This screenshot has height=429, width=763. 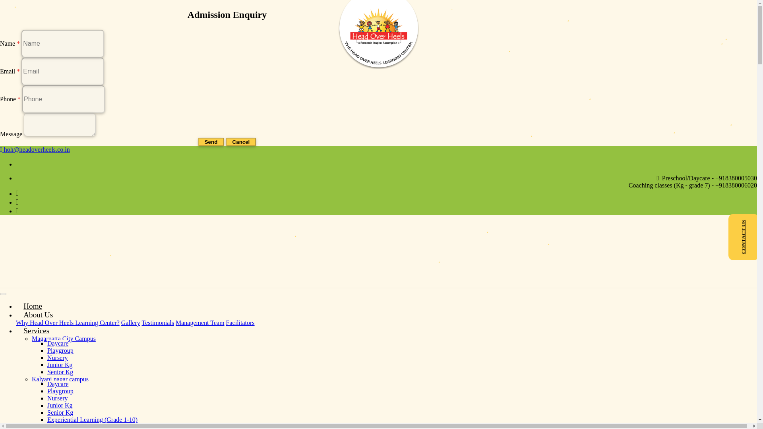 What do you see at coordinates (60, 350) in the screenshot?
I see `Playgroup` at bounding box center [60, 350].